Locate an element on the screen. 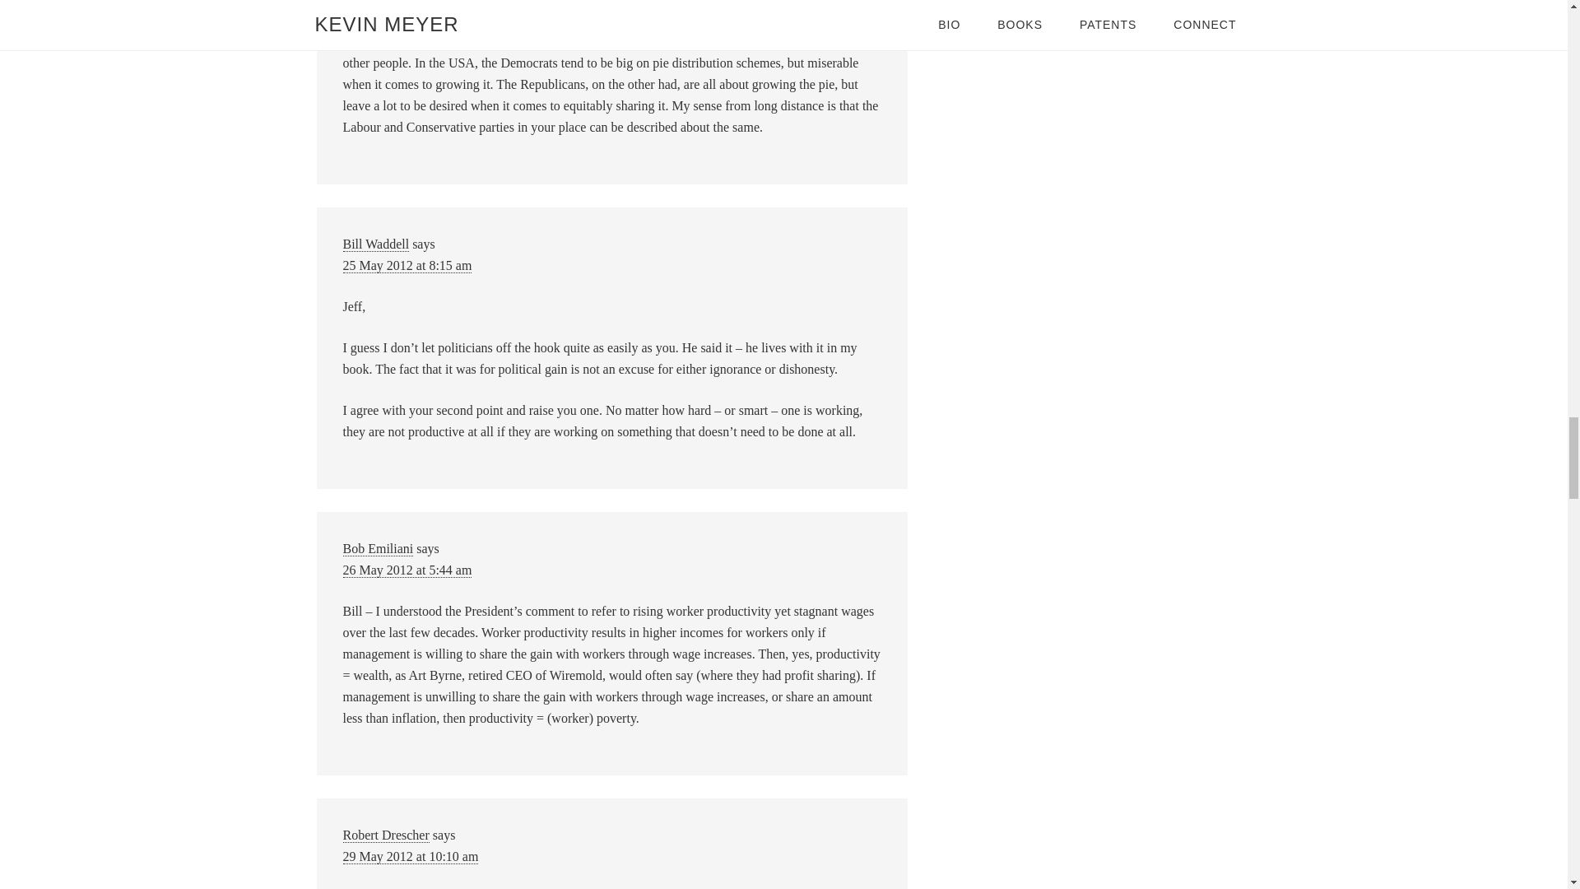 The height and width of the screenshot is (889, 1580). Robert Drescher is located at coordinates (385, 835).